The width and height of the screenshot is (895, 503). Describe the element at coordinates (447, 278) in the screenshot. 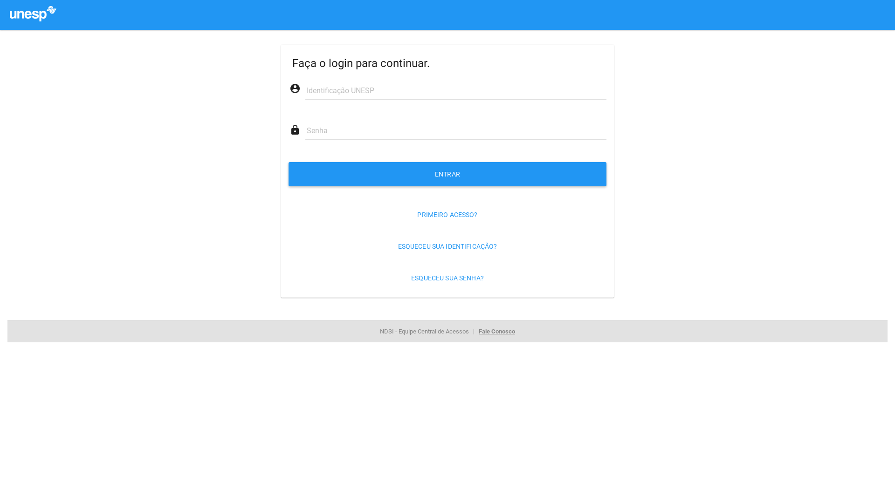

I see `ESQUECEU SUA SENHA?` at that location.